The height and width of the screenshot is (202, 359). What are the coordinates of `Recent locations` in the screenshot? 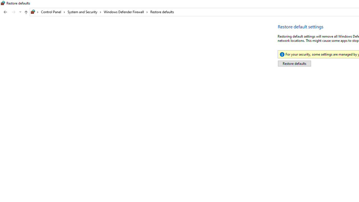 It's located at (20, 12).